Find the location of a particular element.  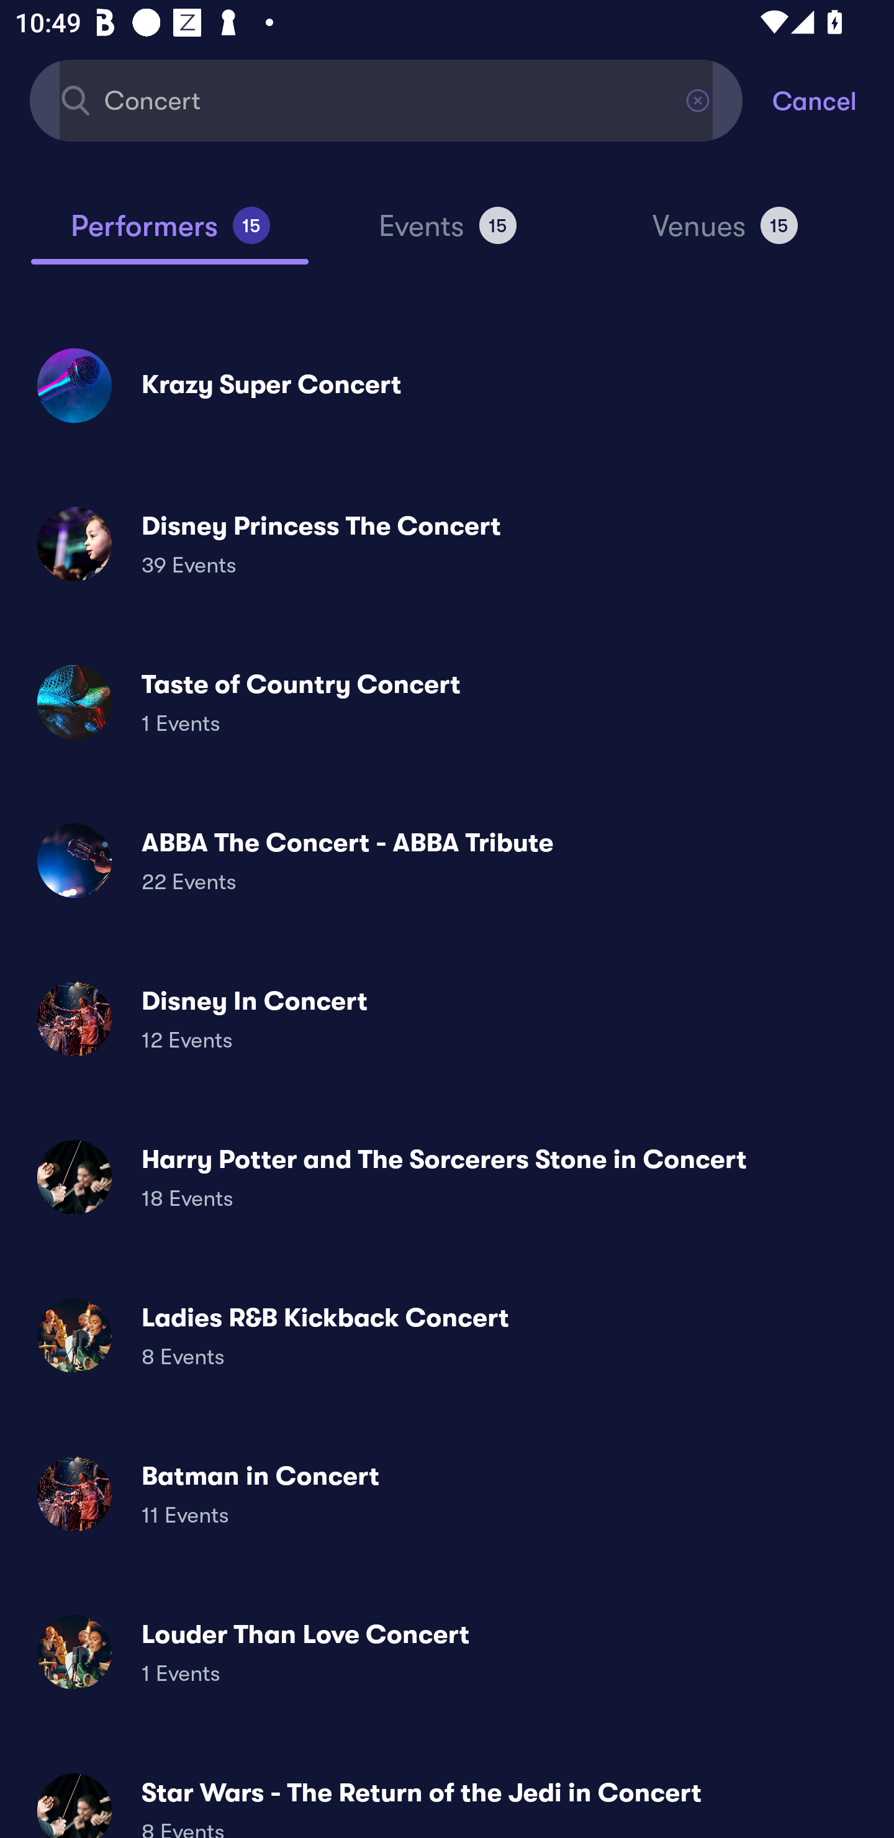

Batman in Concert 11 Events is located at coordinates (447, 1493).